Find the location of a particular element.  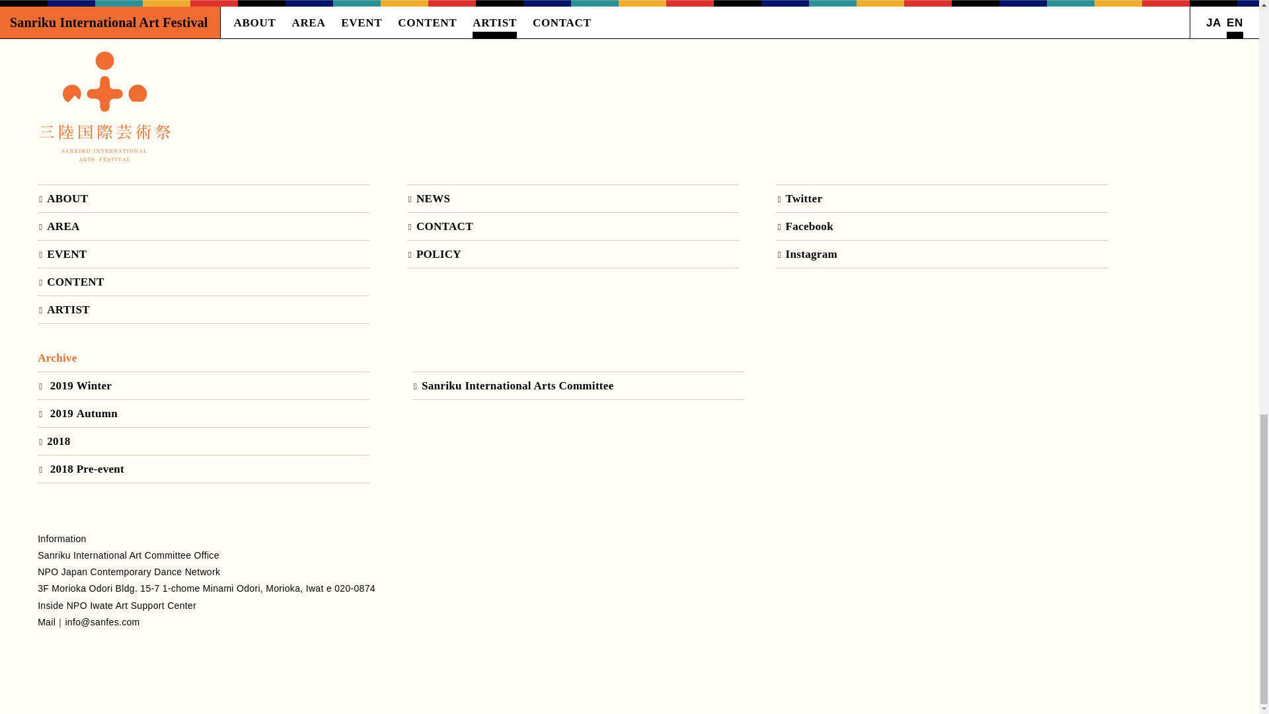

EVENT is located at coordinates (204, 254).